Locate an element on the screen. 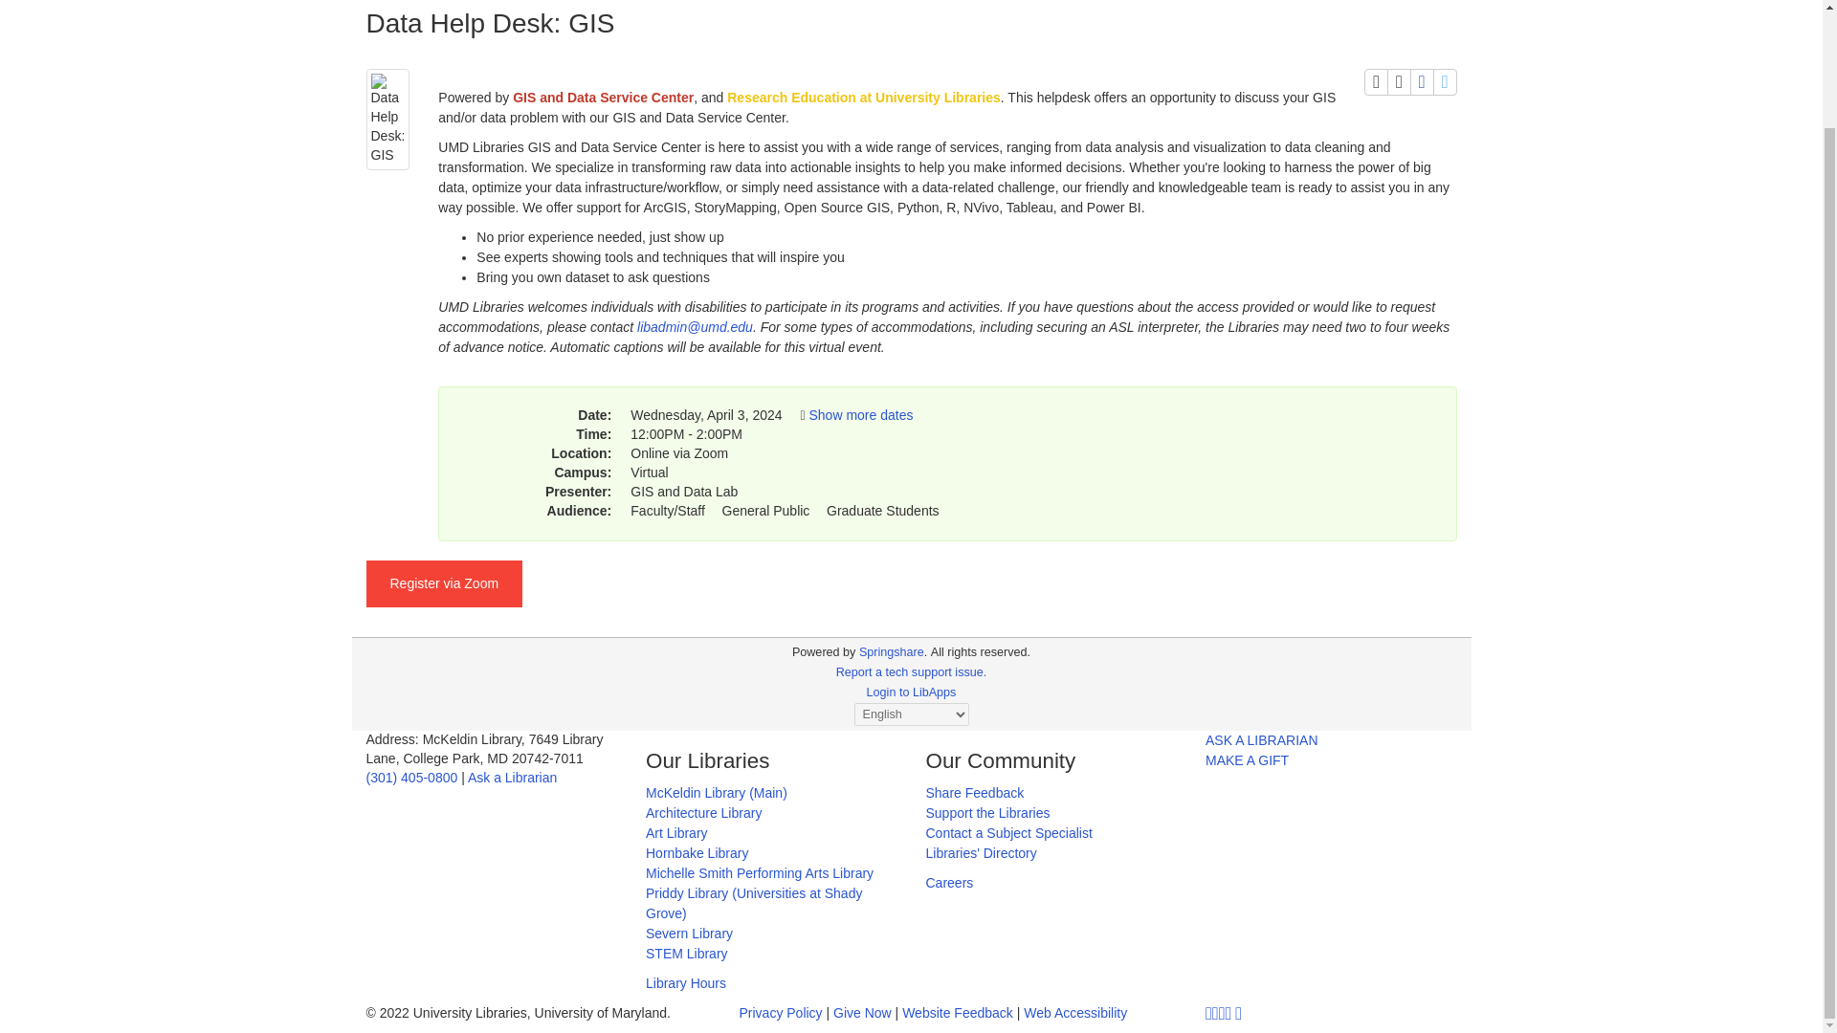 This screenshot has height=1033, width=1837. Hornbake Library is located at coordinates (697, 853).